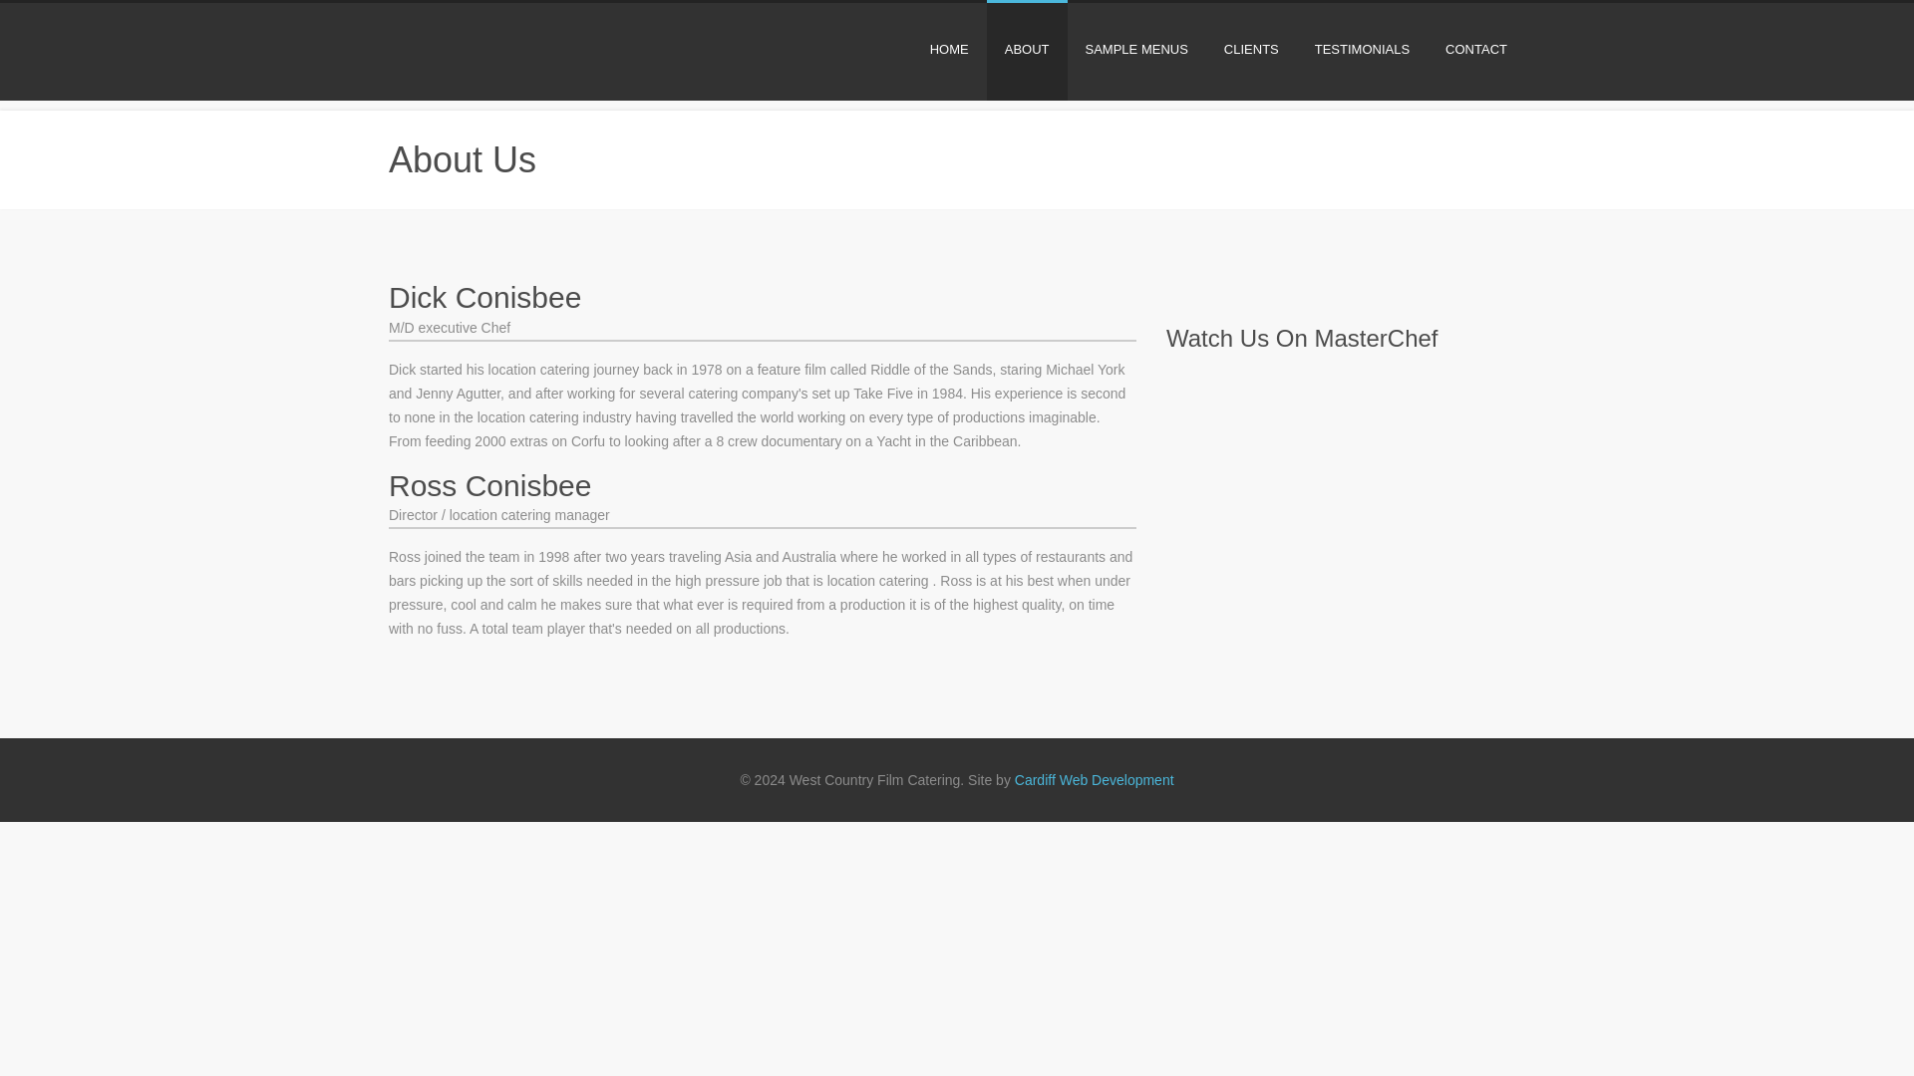  I want to click on ABOUT, so click(1027, 50).